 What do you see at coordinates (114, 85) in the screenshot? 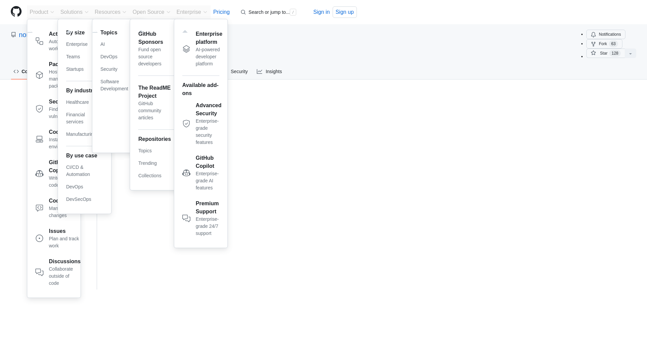
I see `63` at bounding box center [114, 85].